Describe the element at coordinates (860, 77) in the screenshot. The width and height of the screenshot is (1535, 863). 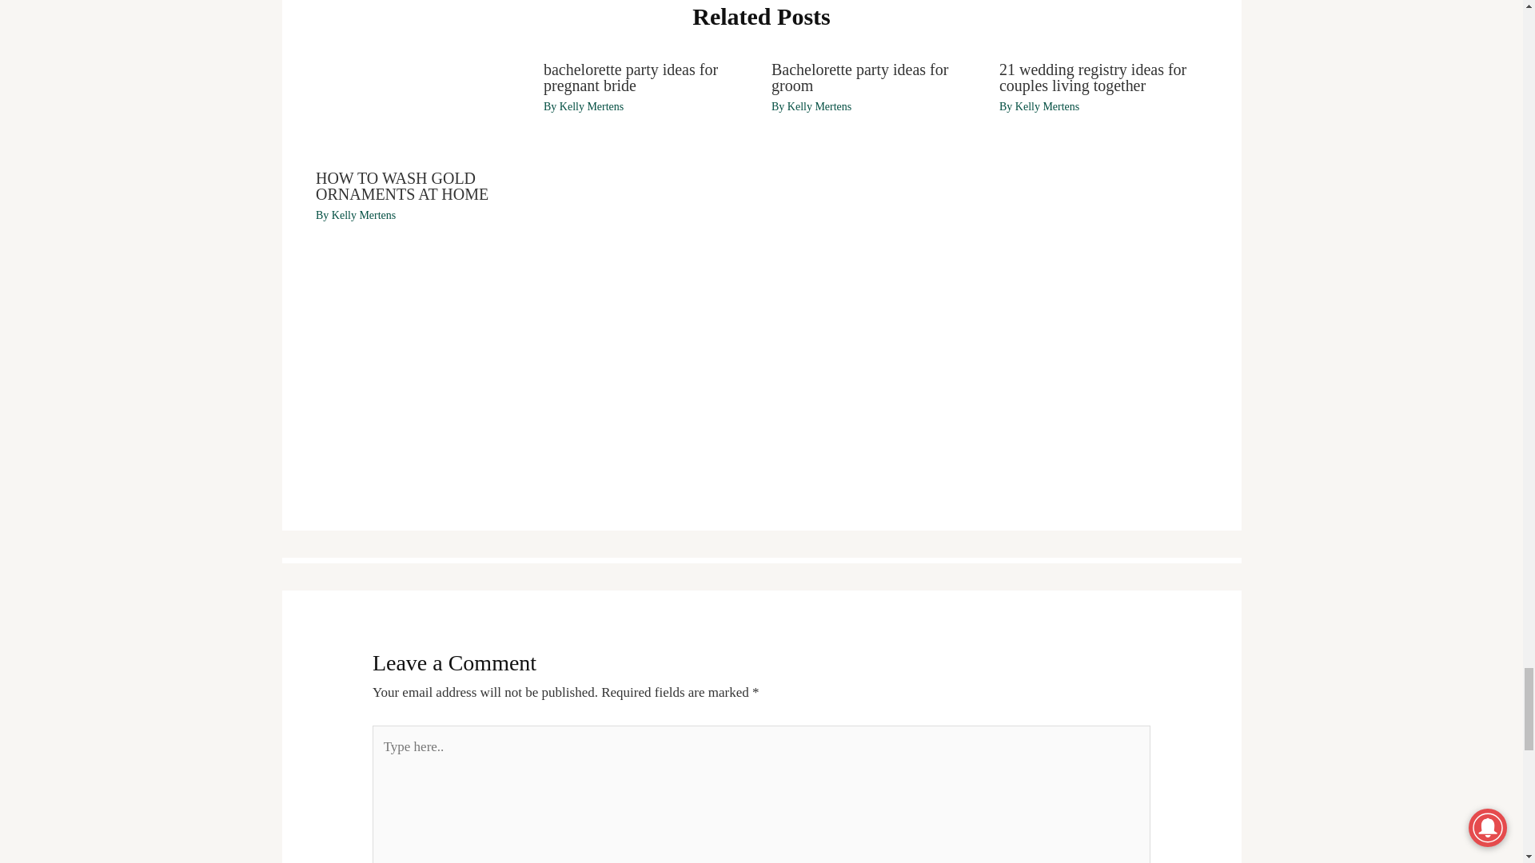
I see `Bachelorette party ideas for groom` at that location.